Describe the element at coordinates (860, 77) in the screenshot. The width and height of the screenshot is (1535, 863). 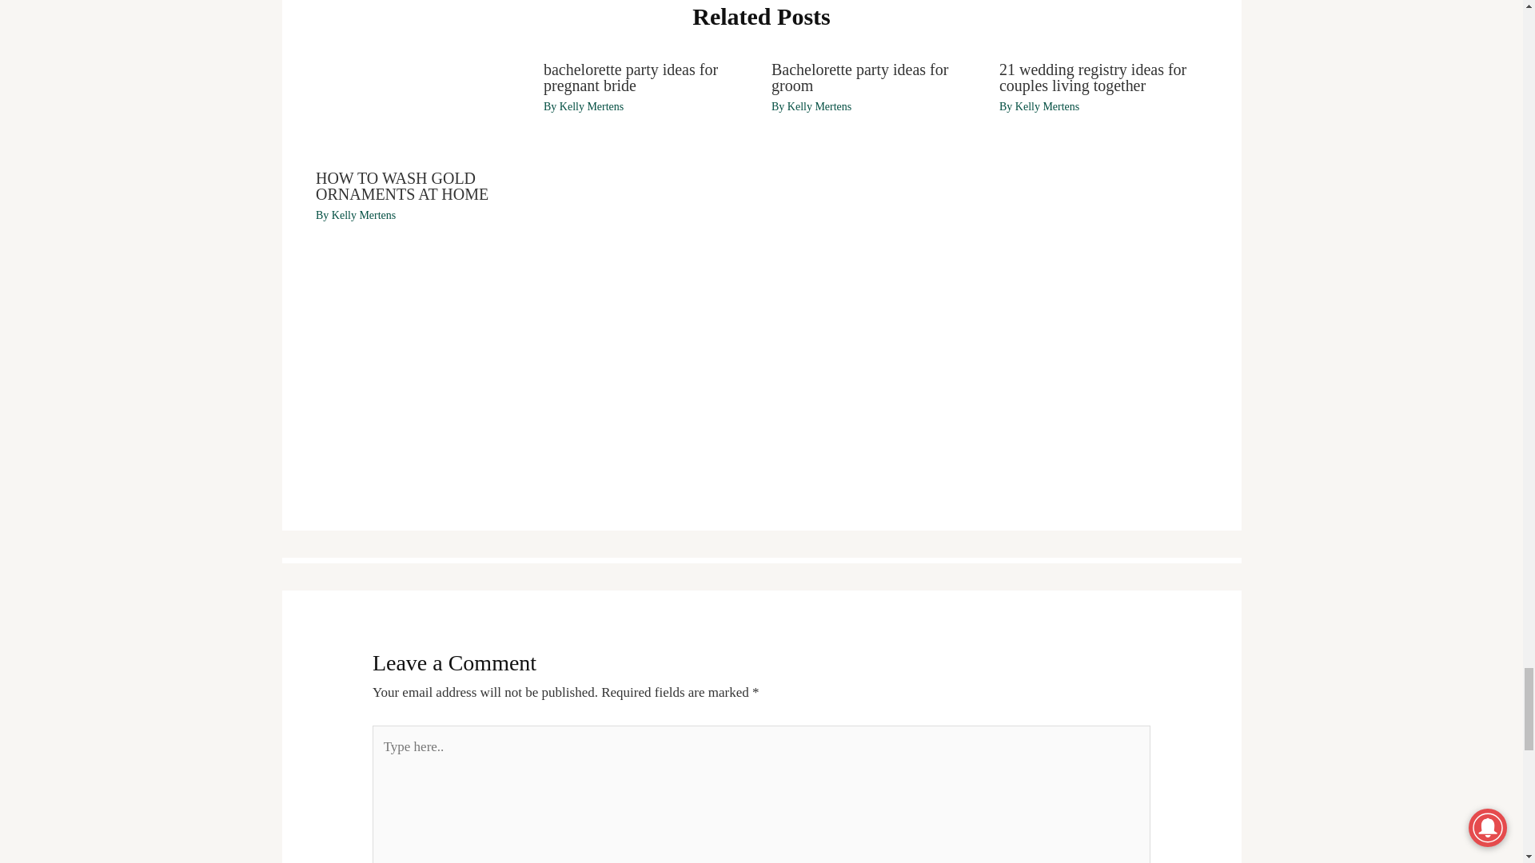
I see `Bachelorette party ideas for groom` at that location.